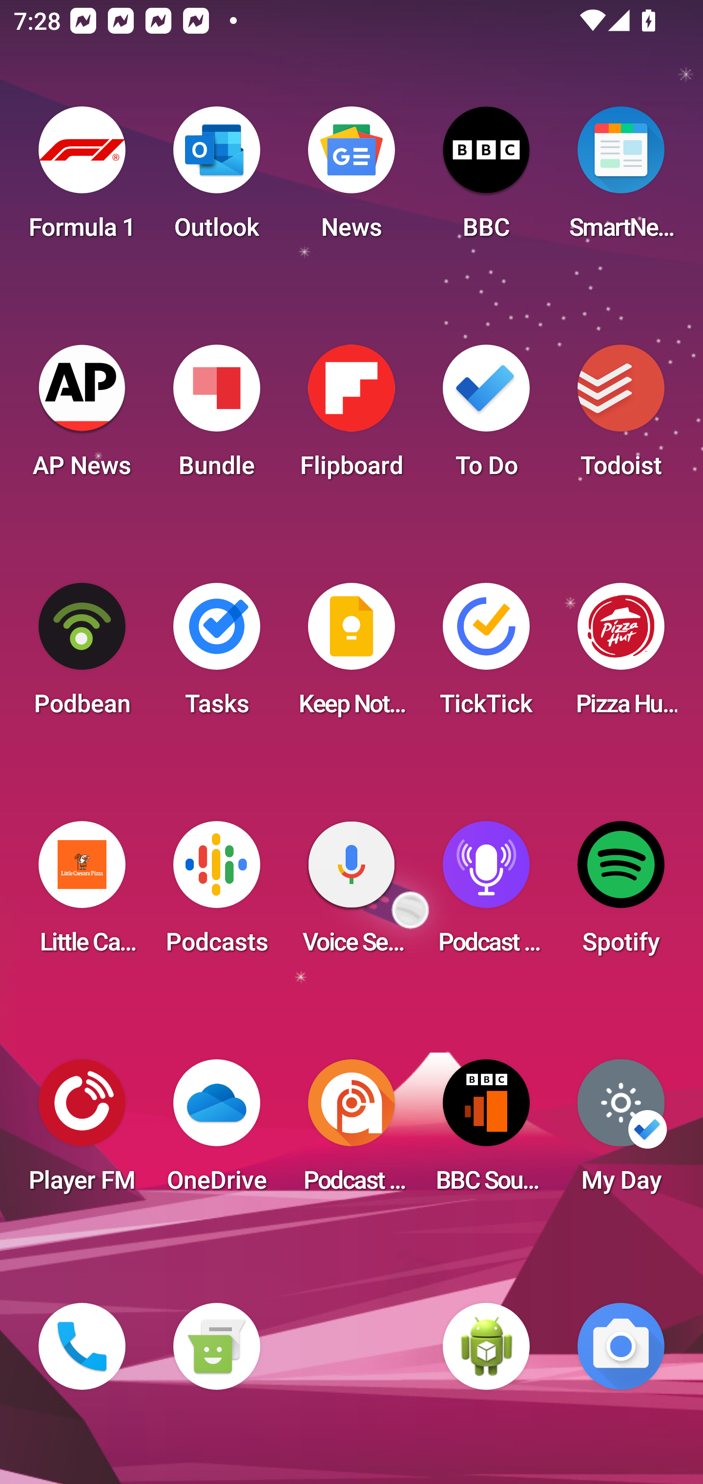 Image resolution: width=703 pixels, height=1484 pixels. I want to click on BBC, so click(486, 179).